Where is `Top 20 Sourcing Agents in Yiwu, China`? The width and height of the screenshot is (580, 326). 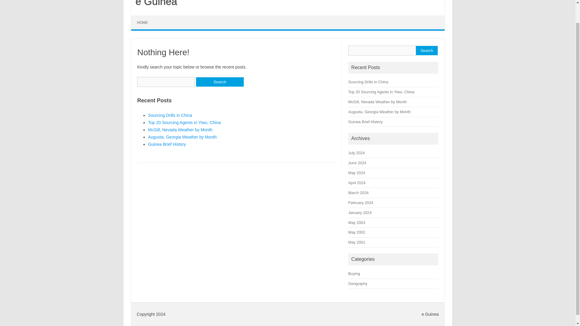
Top 20 Sourcing Agents in Yiwu, China is located at coordinates (184, 123).